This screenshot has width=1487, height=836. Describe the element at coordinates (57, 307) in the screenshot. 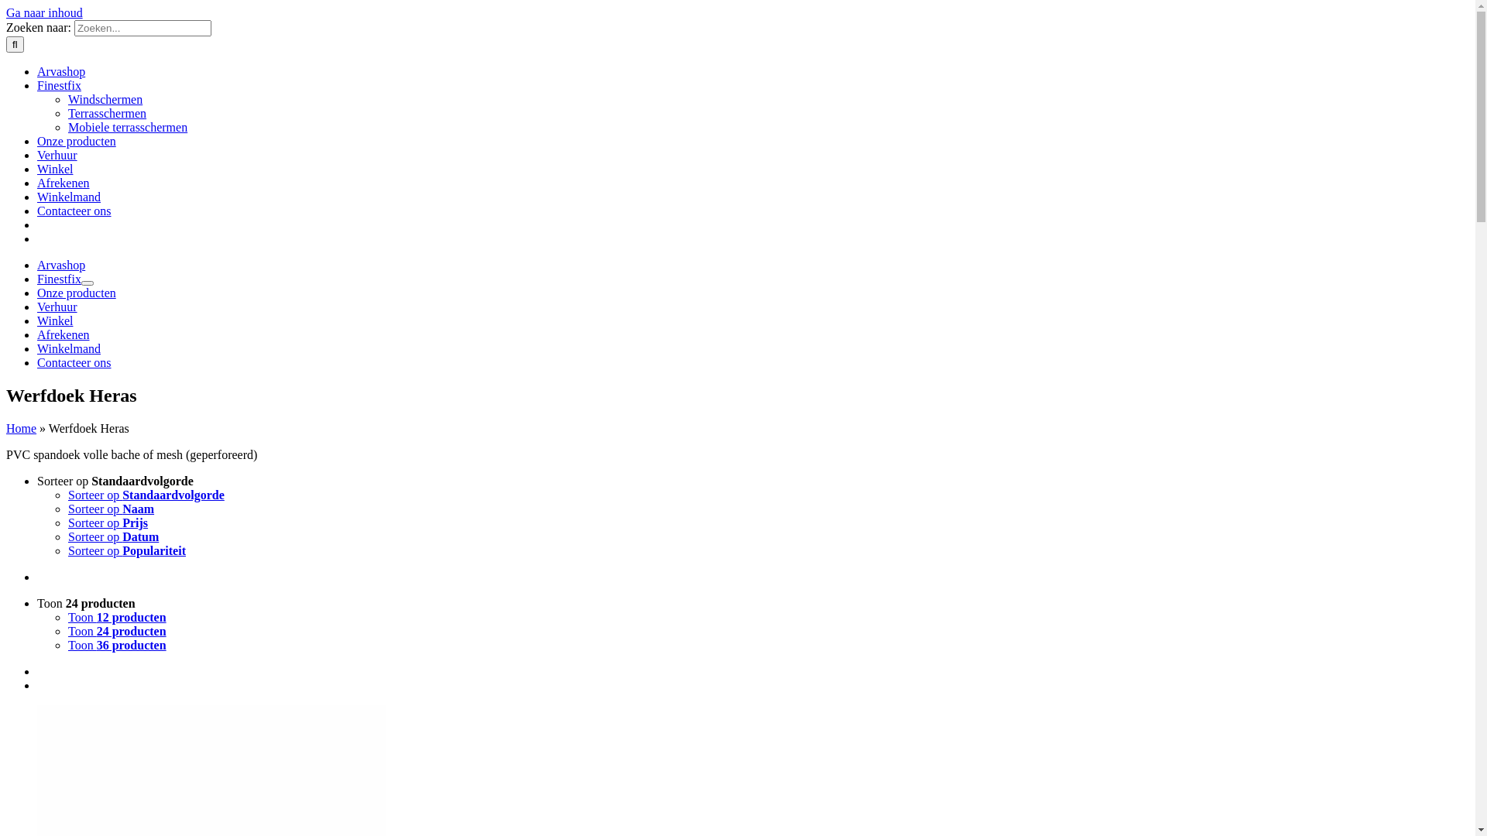

I see `Verhuur` at that location.